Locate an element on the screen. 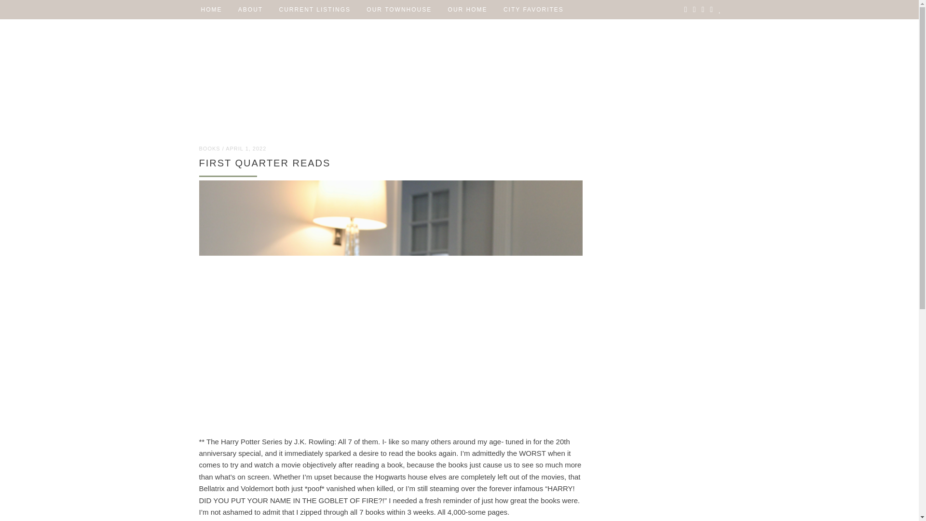 The height and width of the screenshot is (521, 926). ABOUT is located at coordinates (250, 10).